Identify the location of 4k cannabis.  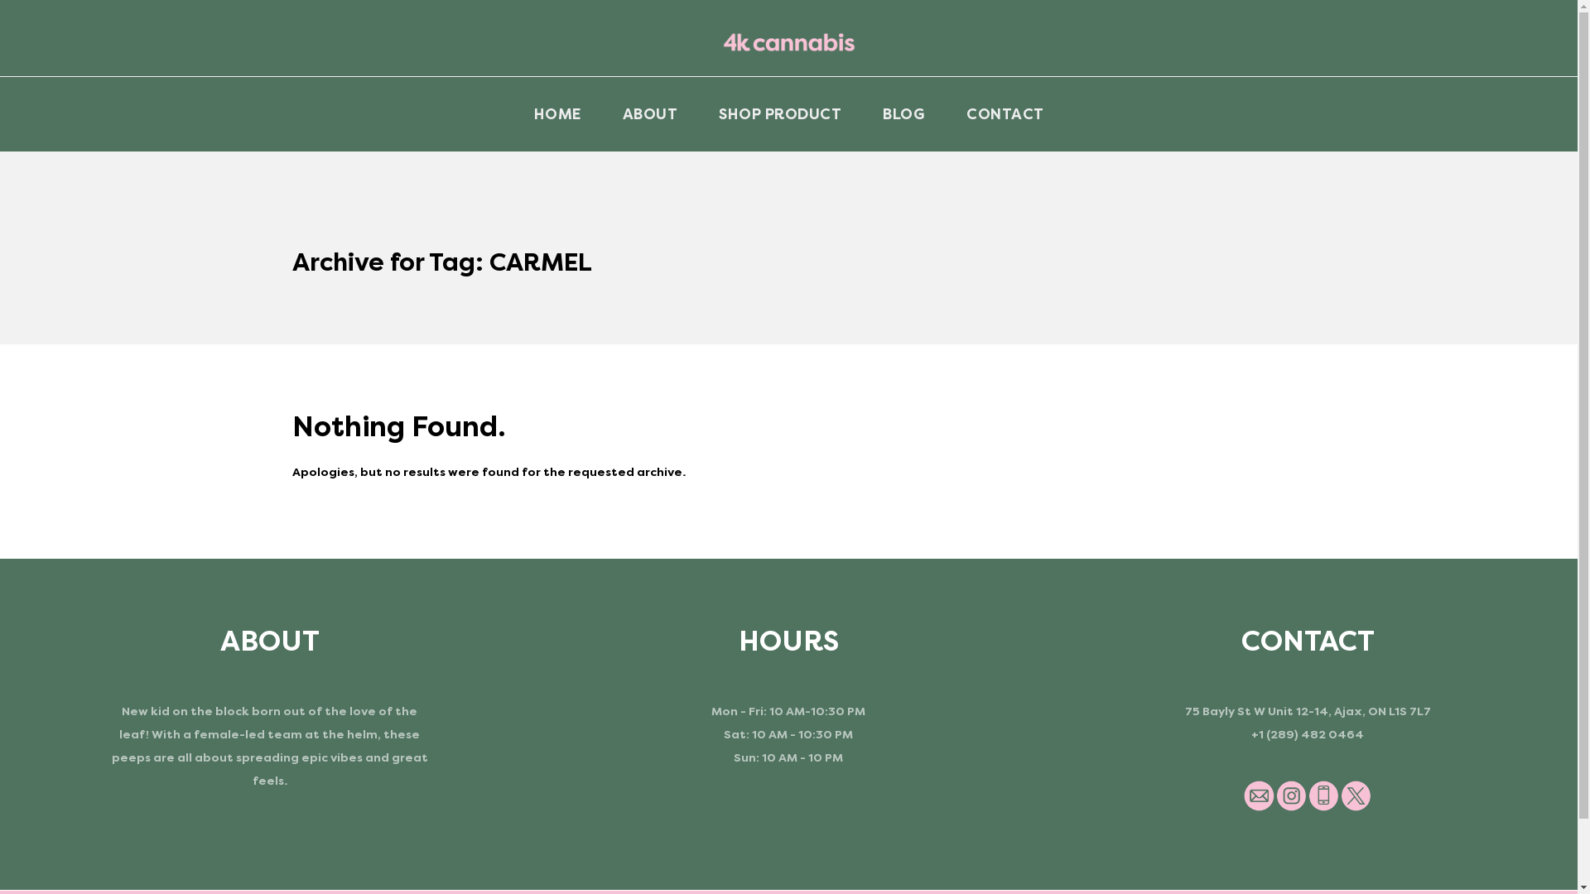
(789, 38).